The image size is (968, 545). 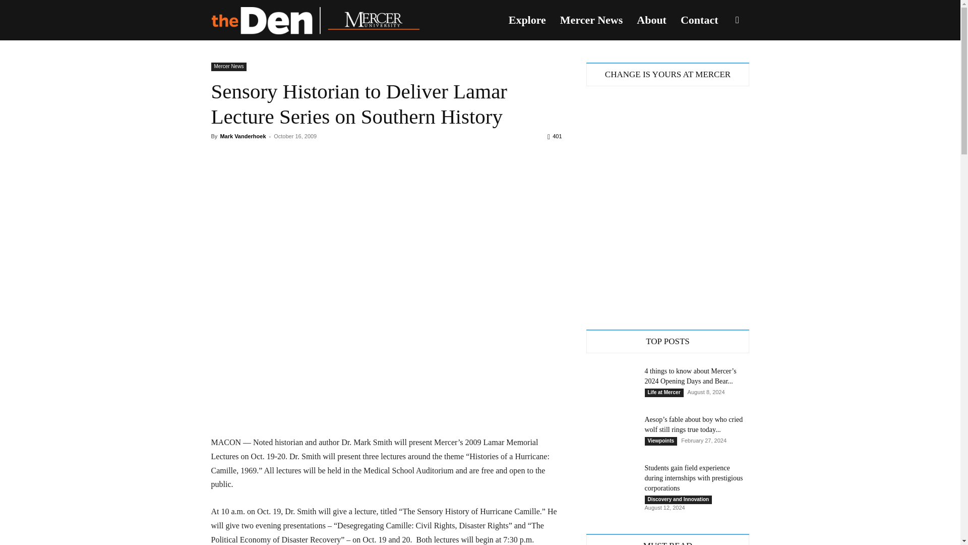 What do you see at coordinates (699, 20) in the screenshot?
I see `Contact` at bounding box center [699, 20].